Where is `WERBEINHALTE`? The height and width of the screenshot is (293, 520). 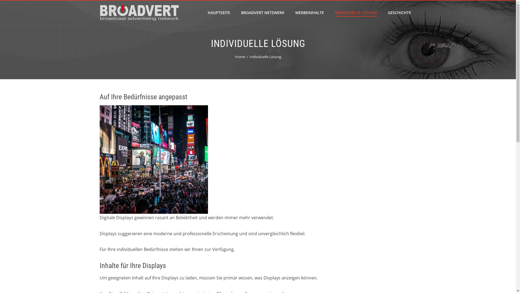
WERBEINHALTE is located at coordinates (310, 13).